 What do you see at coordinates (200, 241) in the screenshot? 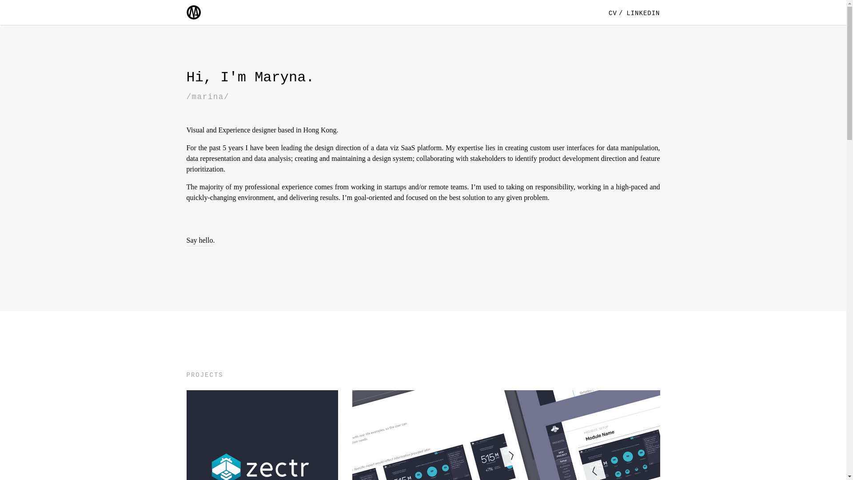
I see `Say hello` at bounding box center [200, 241].